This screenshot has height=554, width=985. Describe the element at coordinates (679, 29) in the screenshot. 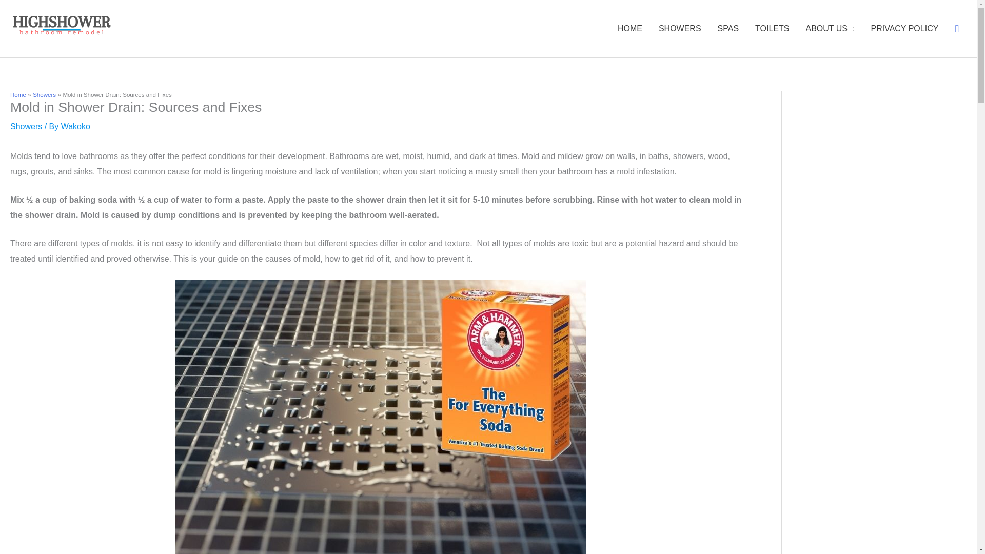

I see `SHOWERS` at that location.